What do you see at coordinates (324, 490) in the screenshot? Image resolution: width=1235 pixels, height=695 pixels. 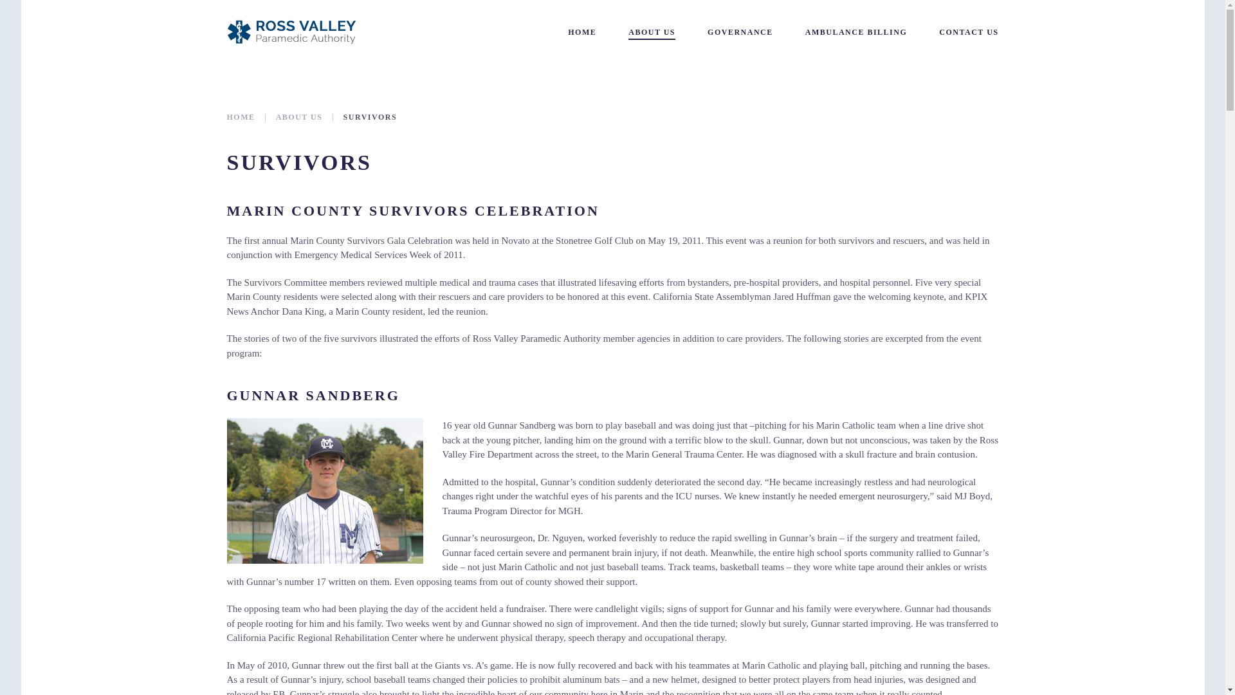 I see `Gunnar Sandberg` at bounding box center [324, 490].